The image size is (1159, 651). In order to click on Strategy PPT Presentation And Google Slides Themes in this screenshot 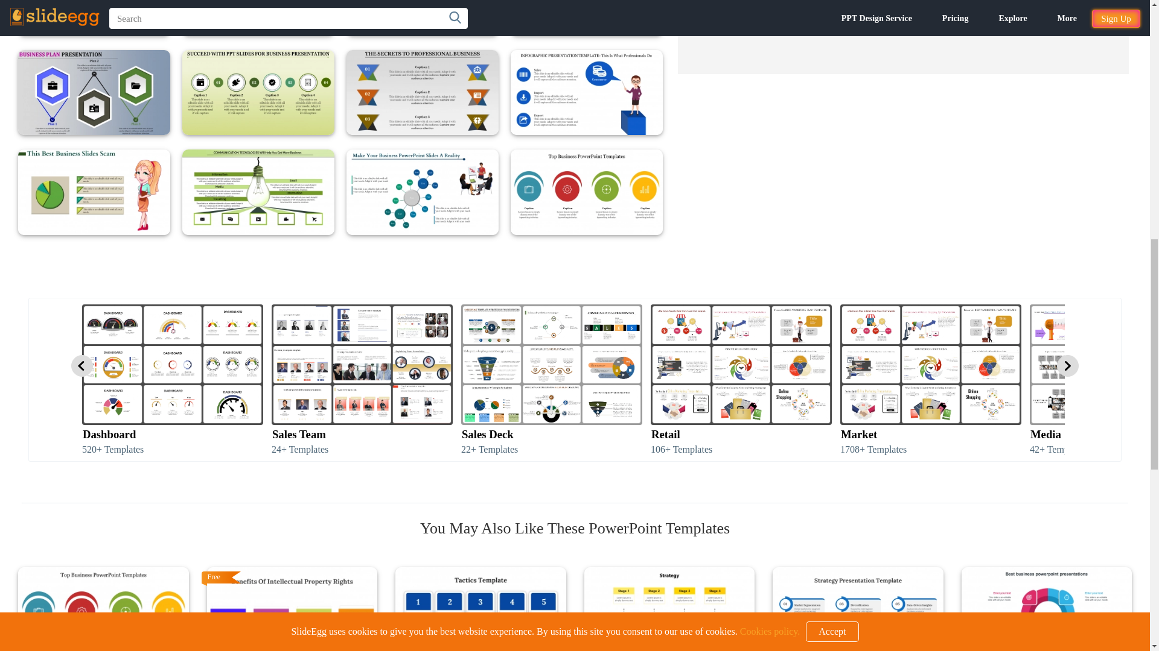, I will do `click(858, 609)`.